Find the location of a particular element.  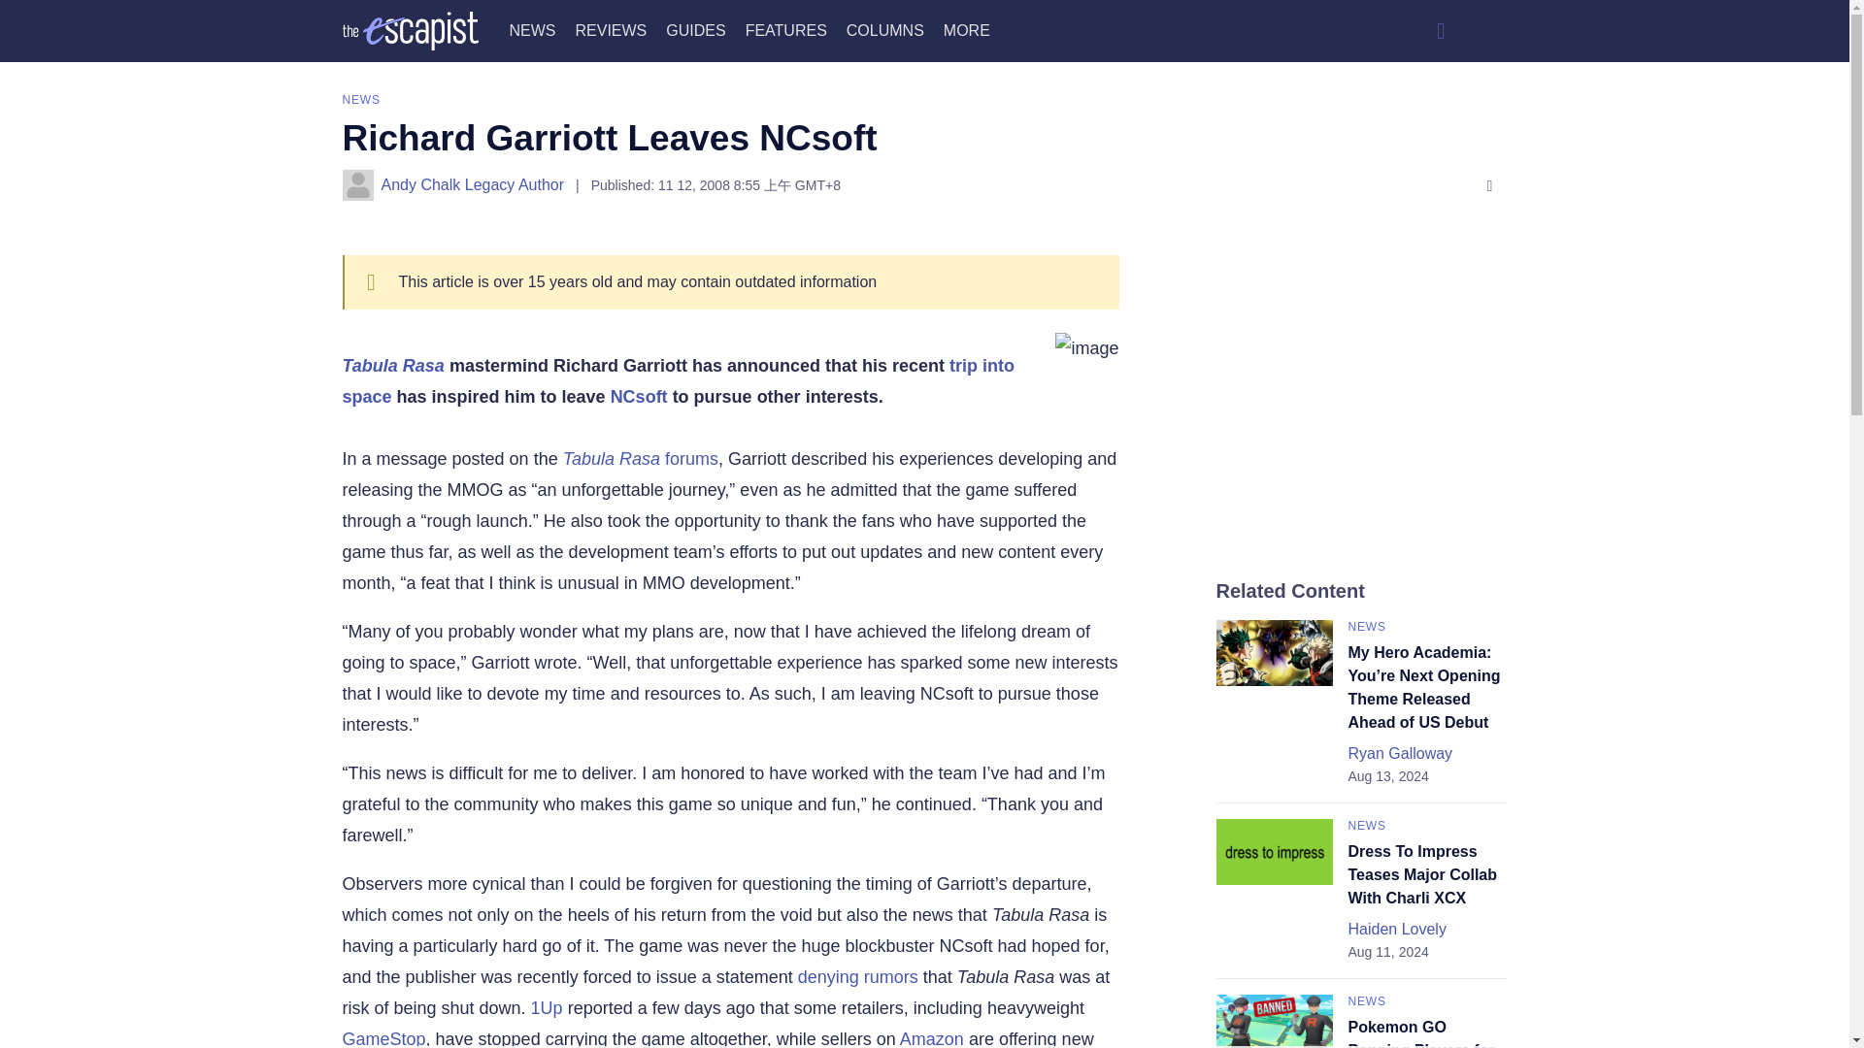

NEWS is located at coordinates (532, 29).